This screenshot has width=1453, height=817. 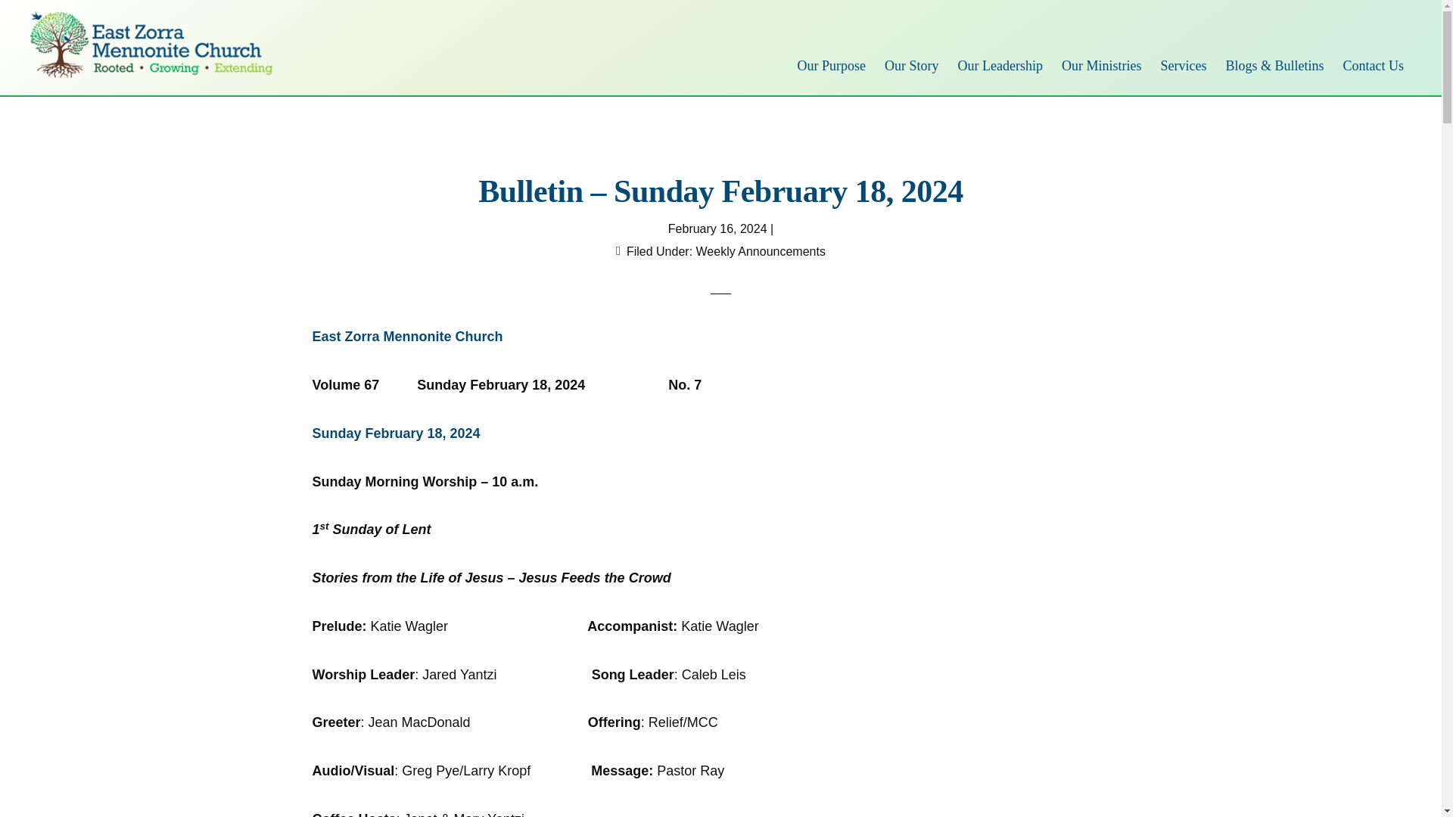 What do you see at coordinates (407, 336) in the screenshot?
I see `East Zorra Mennonite Church` at bounding box center [407, 336].